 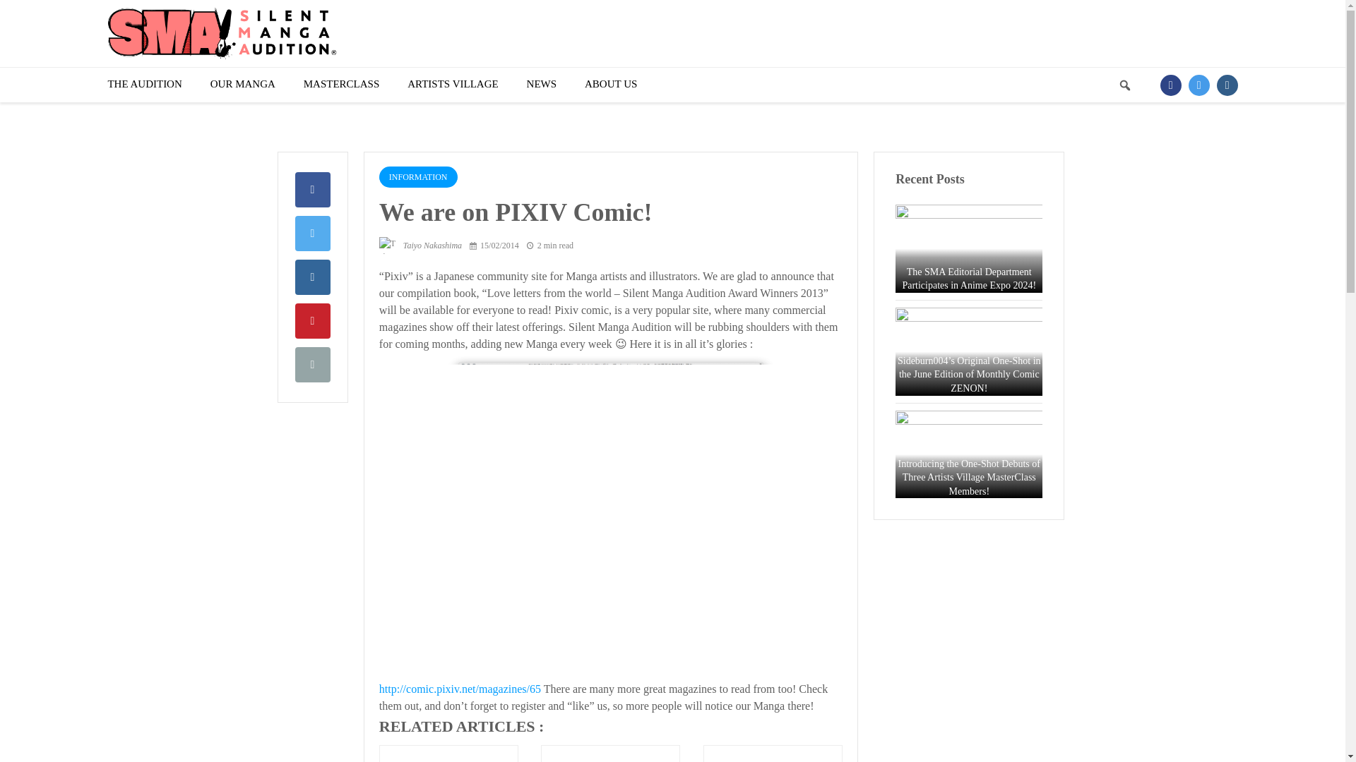 What do you see at coordinates (452, 85) in the screenshot?
I see `ARTISTS VILLAGE` at bounding box center [452, 85].